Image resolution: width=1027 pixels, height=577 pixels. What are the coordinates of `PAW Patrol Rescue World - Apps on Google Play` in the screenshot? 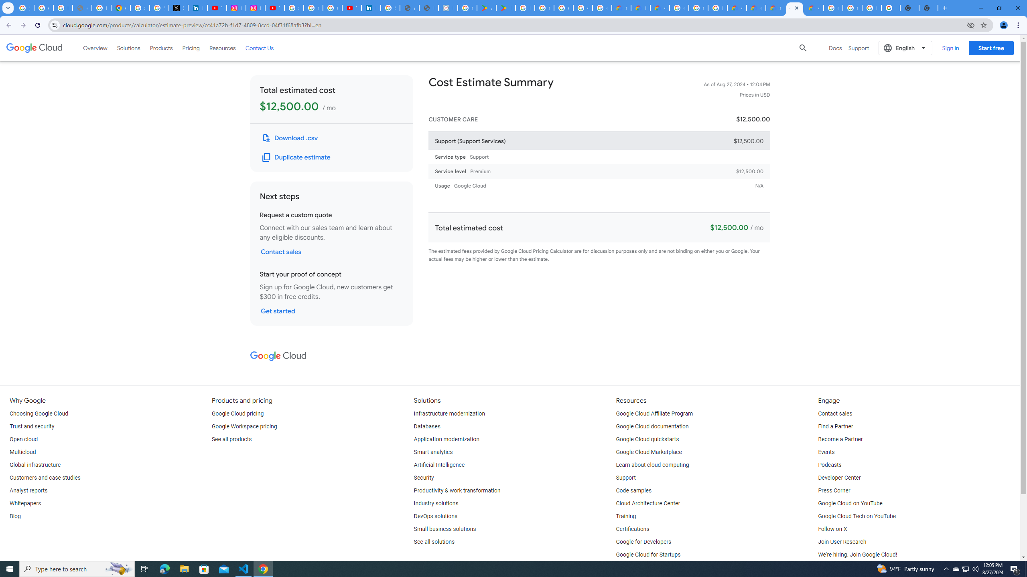 It's located at (505, 8).